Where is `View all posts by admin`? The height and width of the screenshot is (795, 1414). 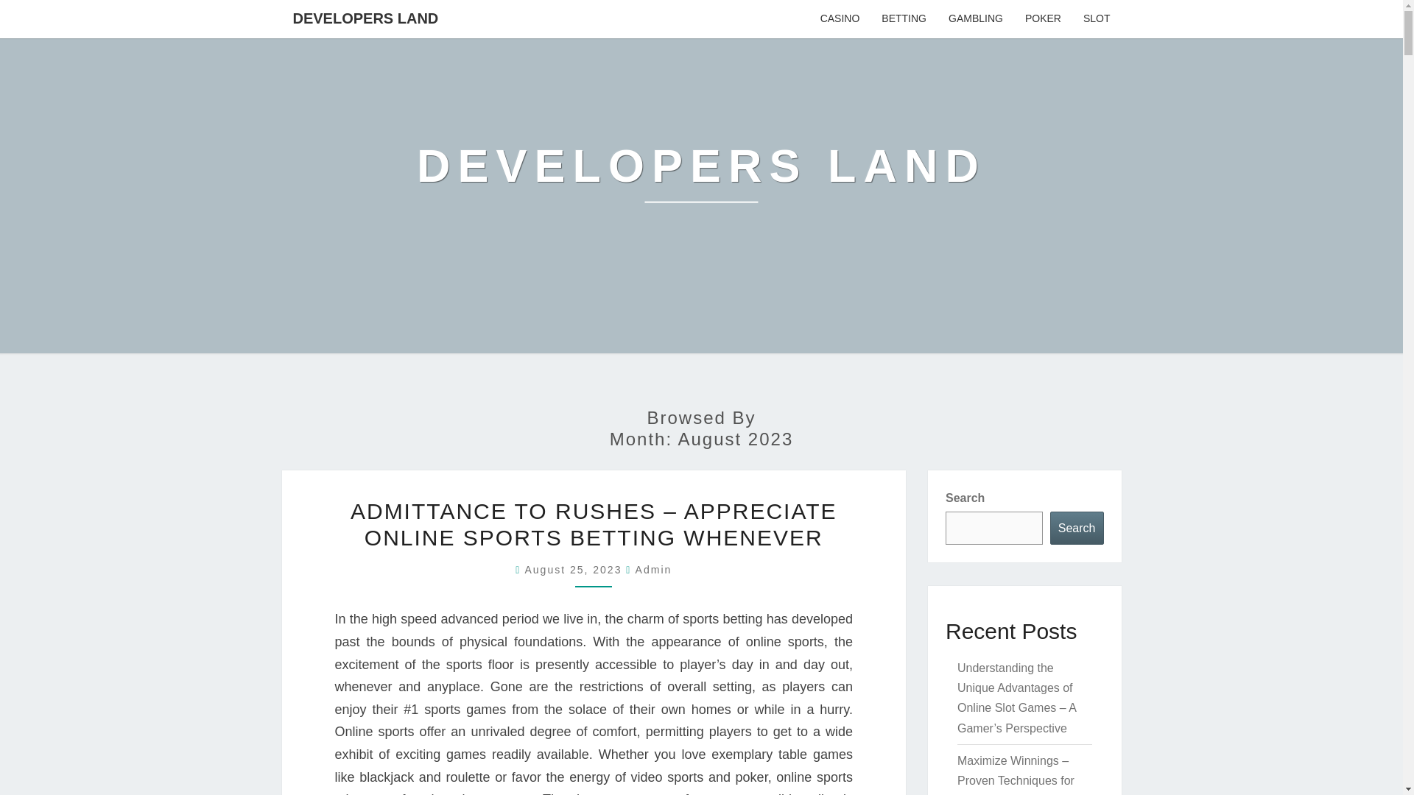 View all posts by admin is located at coordinates (654, 569).